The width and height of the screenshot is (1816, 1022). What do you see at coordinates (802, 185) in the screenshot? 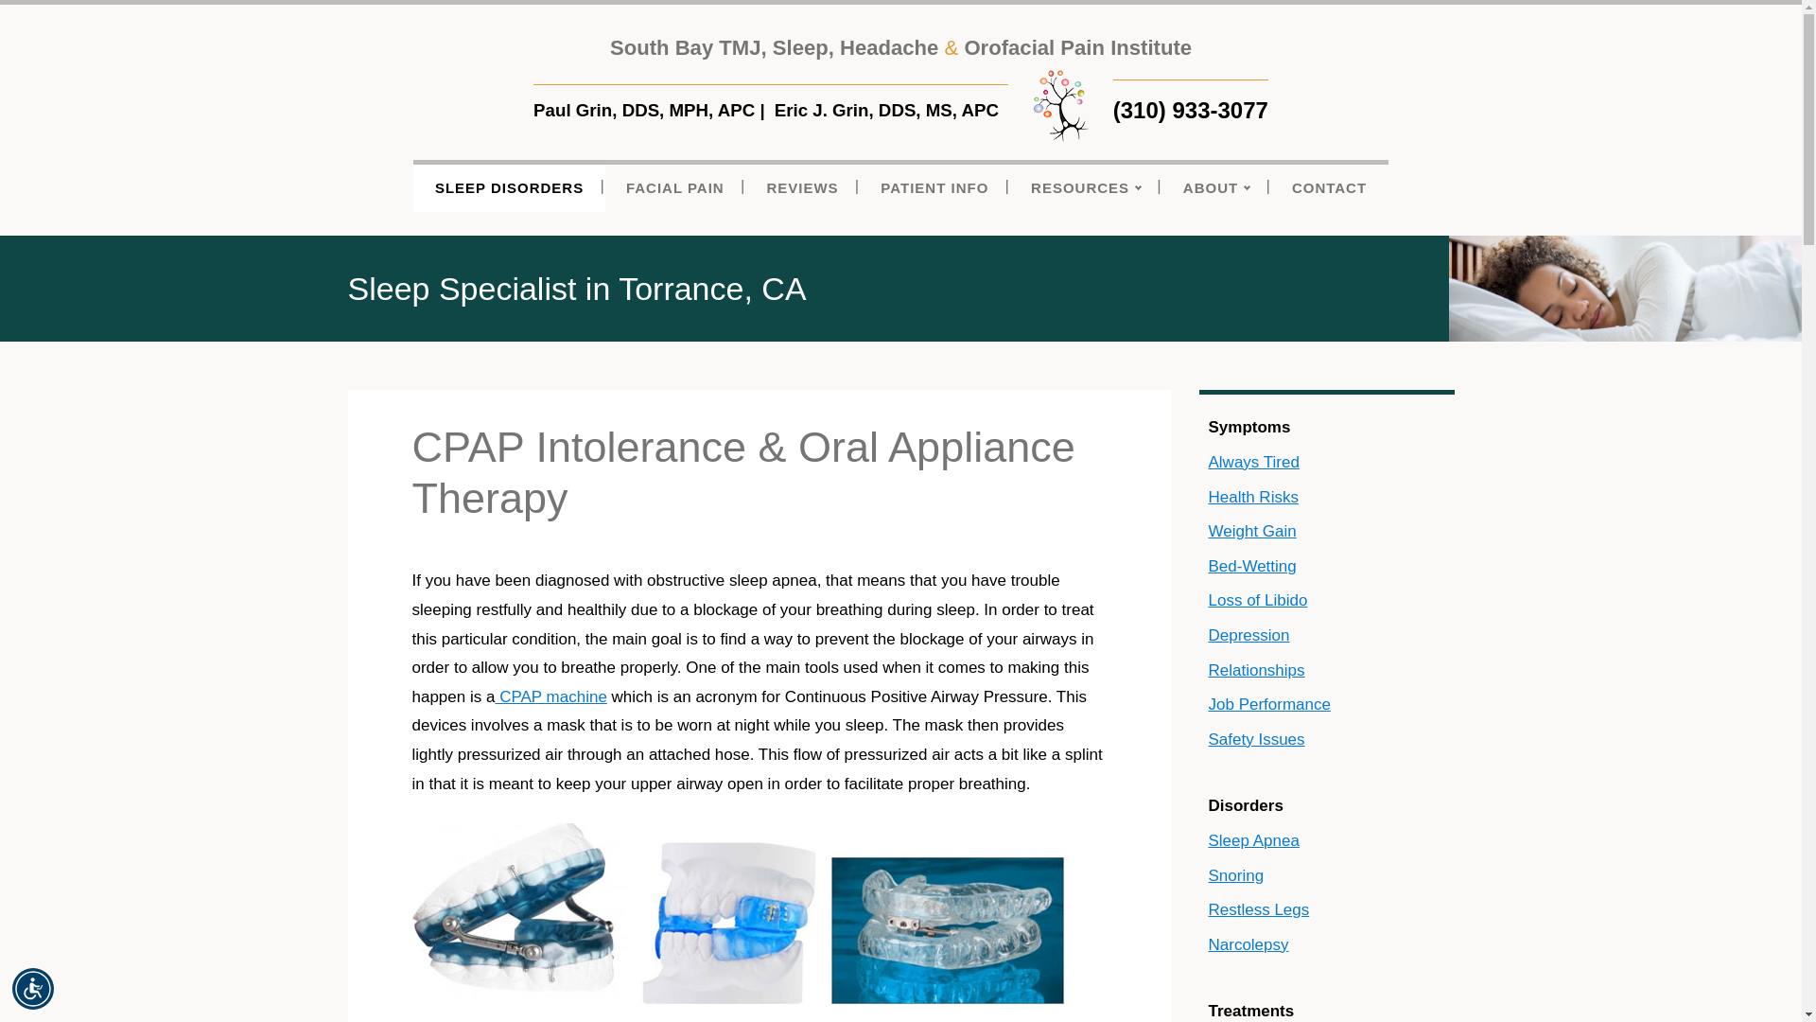
I see `REVIEWS` at bounding box center [802, 185].